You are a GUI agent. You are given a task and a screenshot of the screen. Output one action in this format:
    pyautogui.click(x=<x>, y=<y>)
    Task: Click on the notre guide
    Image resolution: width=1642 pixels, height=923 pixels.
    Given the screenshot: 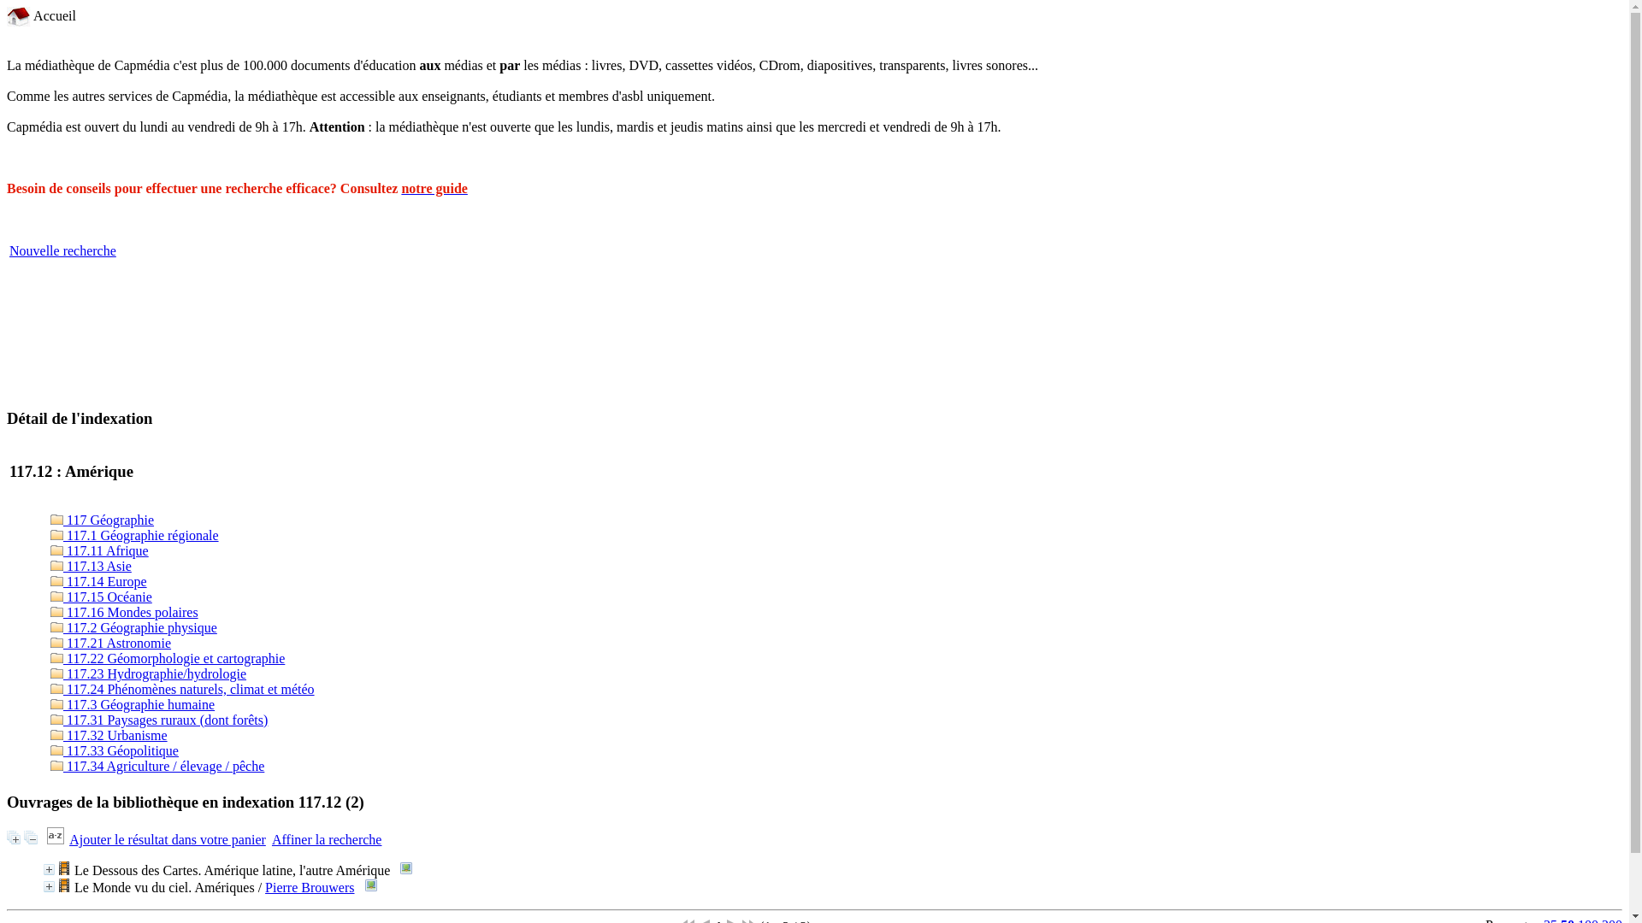 What is the action you would take?
    pyautogui.click(x=434, y=188)
    